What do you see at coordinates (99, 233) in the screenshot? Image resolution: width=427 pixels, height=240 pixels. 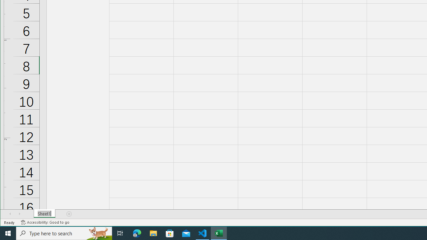 I see `Search highlights icon opens search home window` at bounding box center [99, 233].